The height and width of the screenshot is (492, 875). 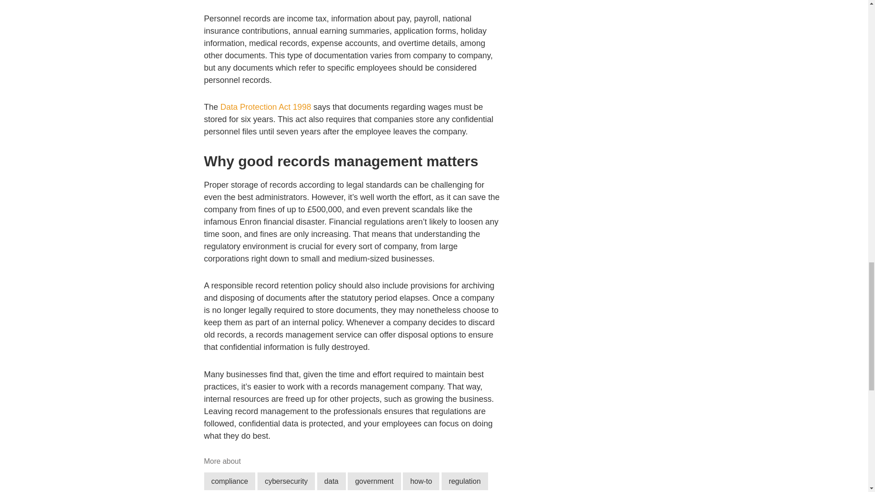 What do you see at coordinates (331, 481) in the screenshot?
I see `data` at bounding box center [331, 481].